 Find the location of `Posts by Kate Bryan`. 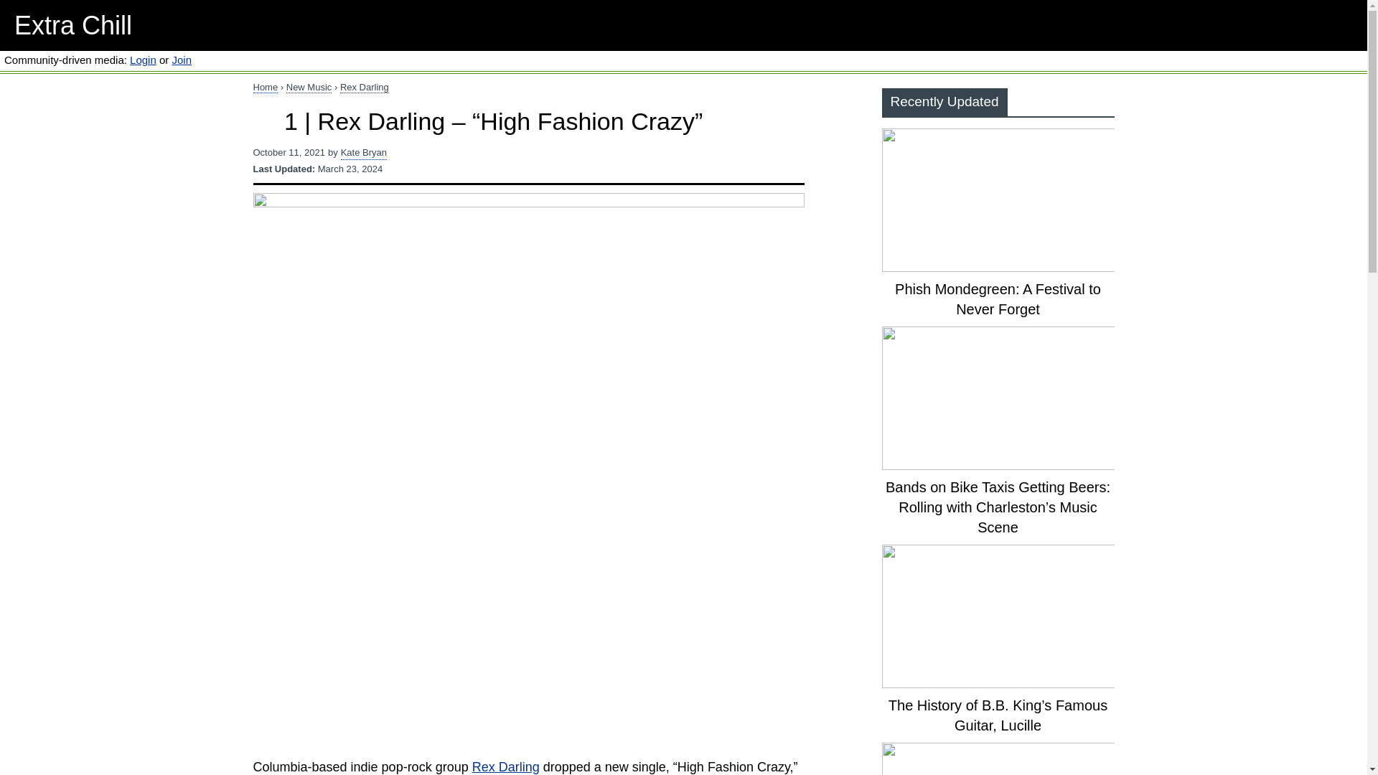

Posts by Kate Bryan is located at coordinates (363, 153).